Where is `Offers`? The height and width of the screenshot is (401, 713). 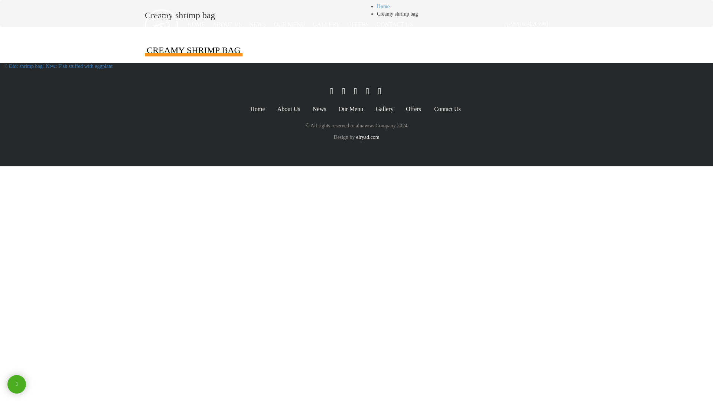 Offers is located at coordinates (414, 109).